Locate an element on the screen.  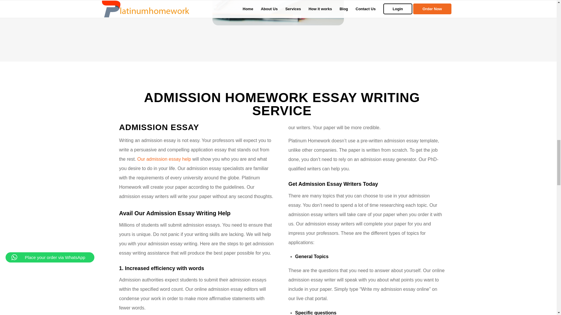
Our admission essay help  is located at coordinates (165, 159).